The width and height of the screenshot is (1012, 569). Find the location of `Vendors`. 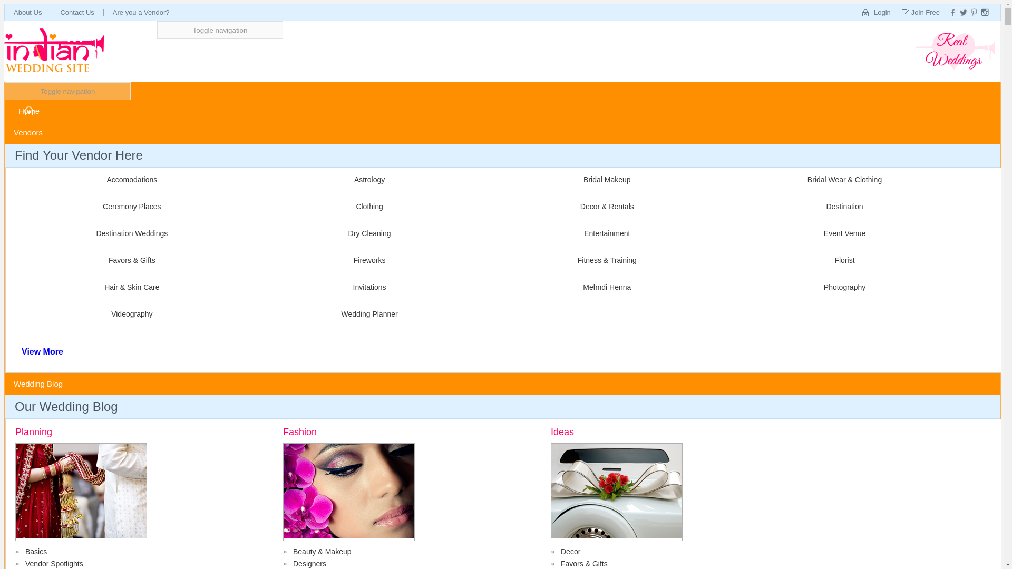

Vendors is located at coordinates (29, 133).